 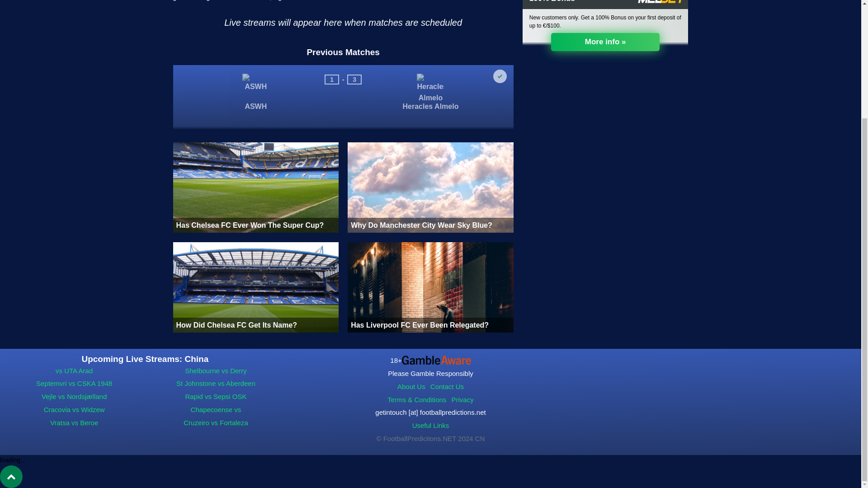 What do you see at coordinates (255, 287) in the screenshot?
I see `How Did Chelsea FC Get Its Name?` at bounding box center [255, 287].